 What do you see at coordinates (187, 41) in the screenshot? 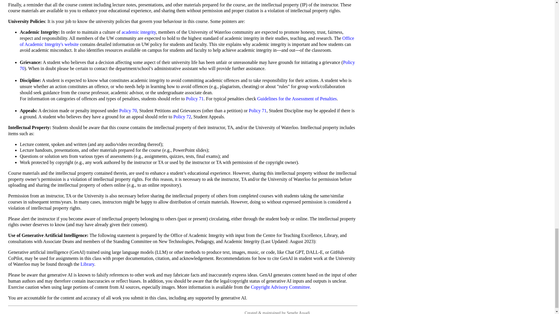
I see `Office of Academic Integrity's website` at bounding box center [187, 41].